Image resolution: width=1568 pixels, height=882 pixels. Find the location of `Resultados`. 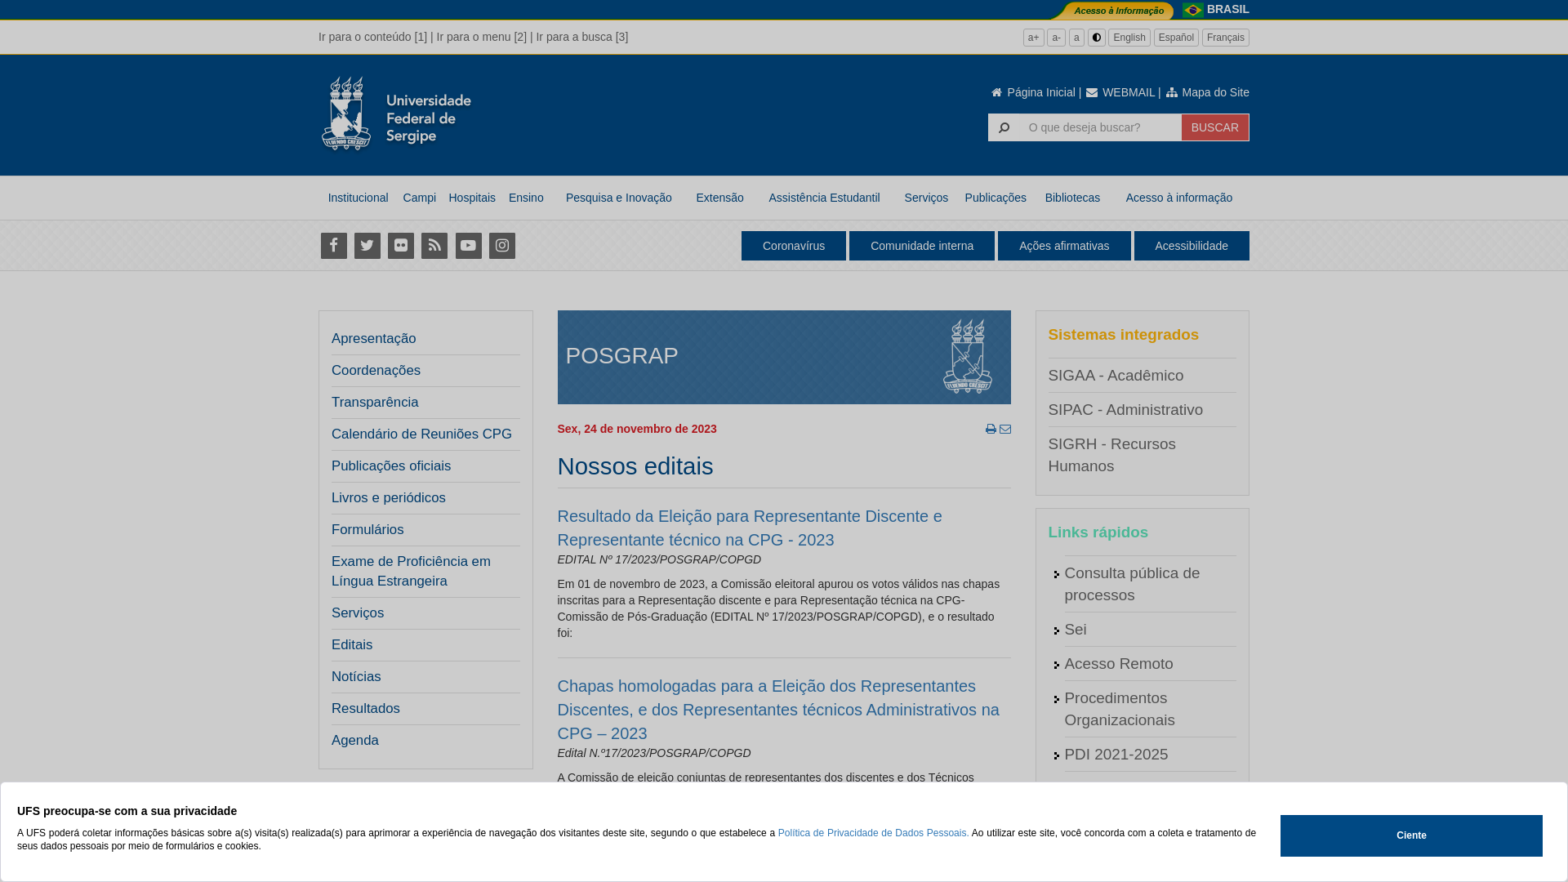

Resultados is located at coordinates (366, 709).